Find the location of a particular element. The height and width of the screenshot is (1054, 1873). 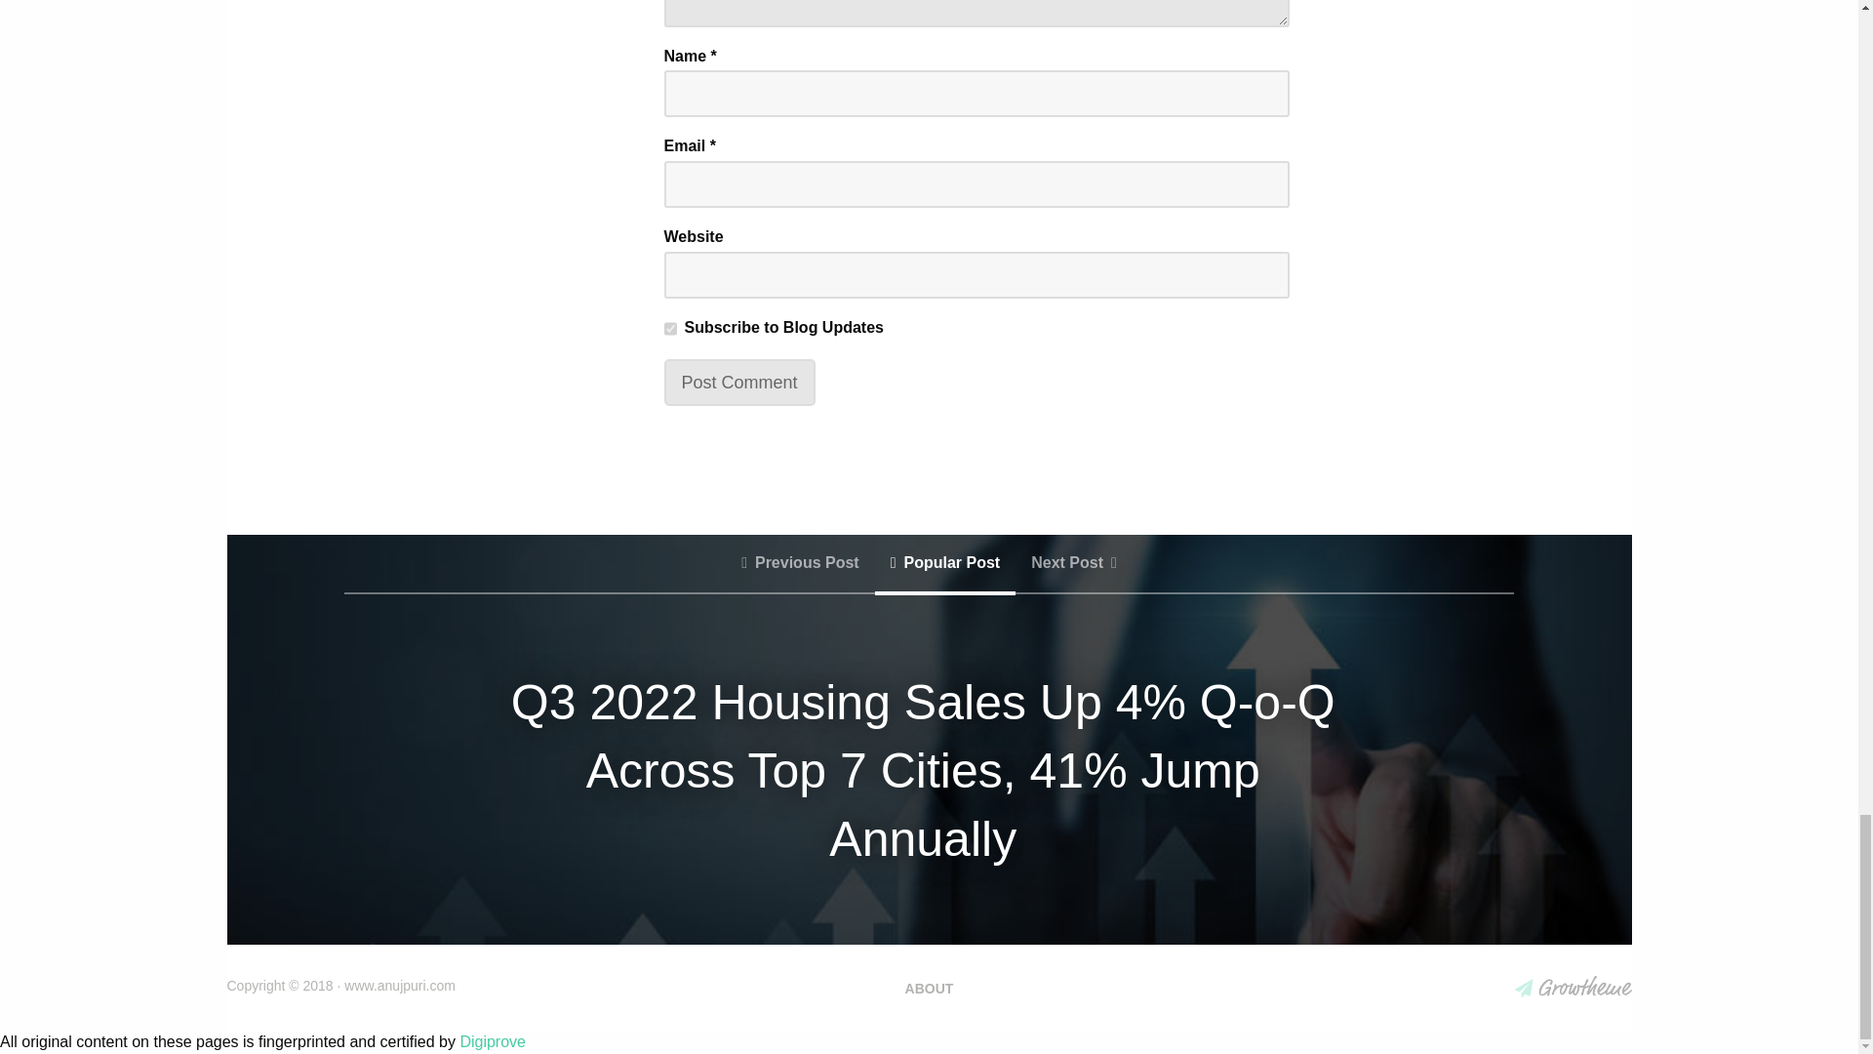

Popular Post is located at coordinates (945, 564).